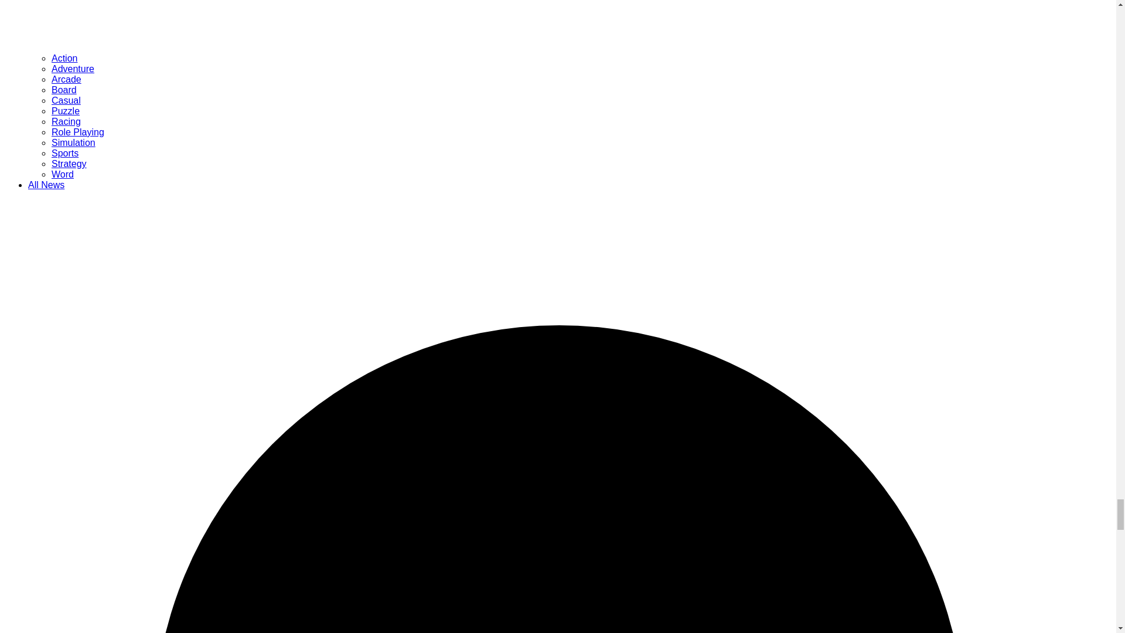  What do you see at coordinates (66, 111) in the screenshot?
I see `Puzzle` at bounding box center [66, 111].